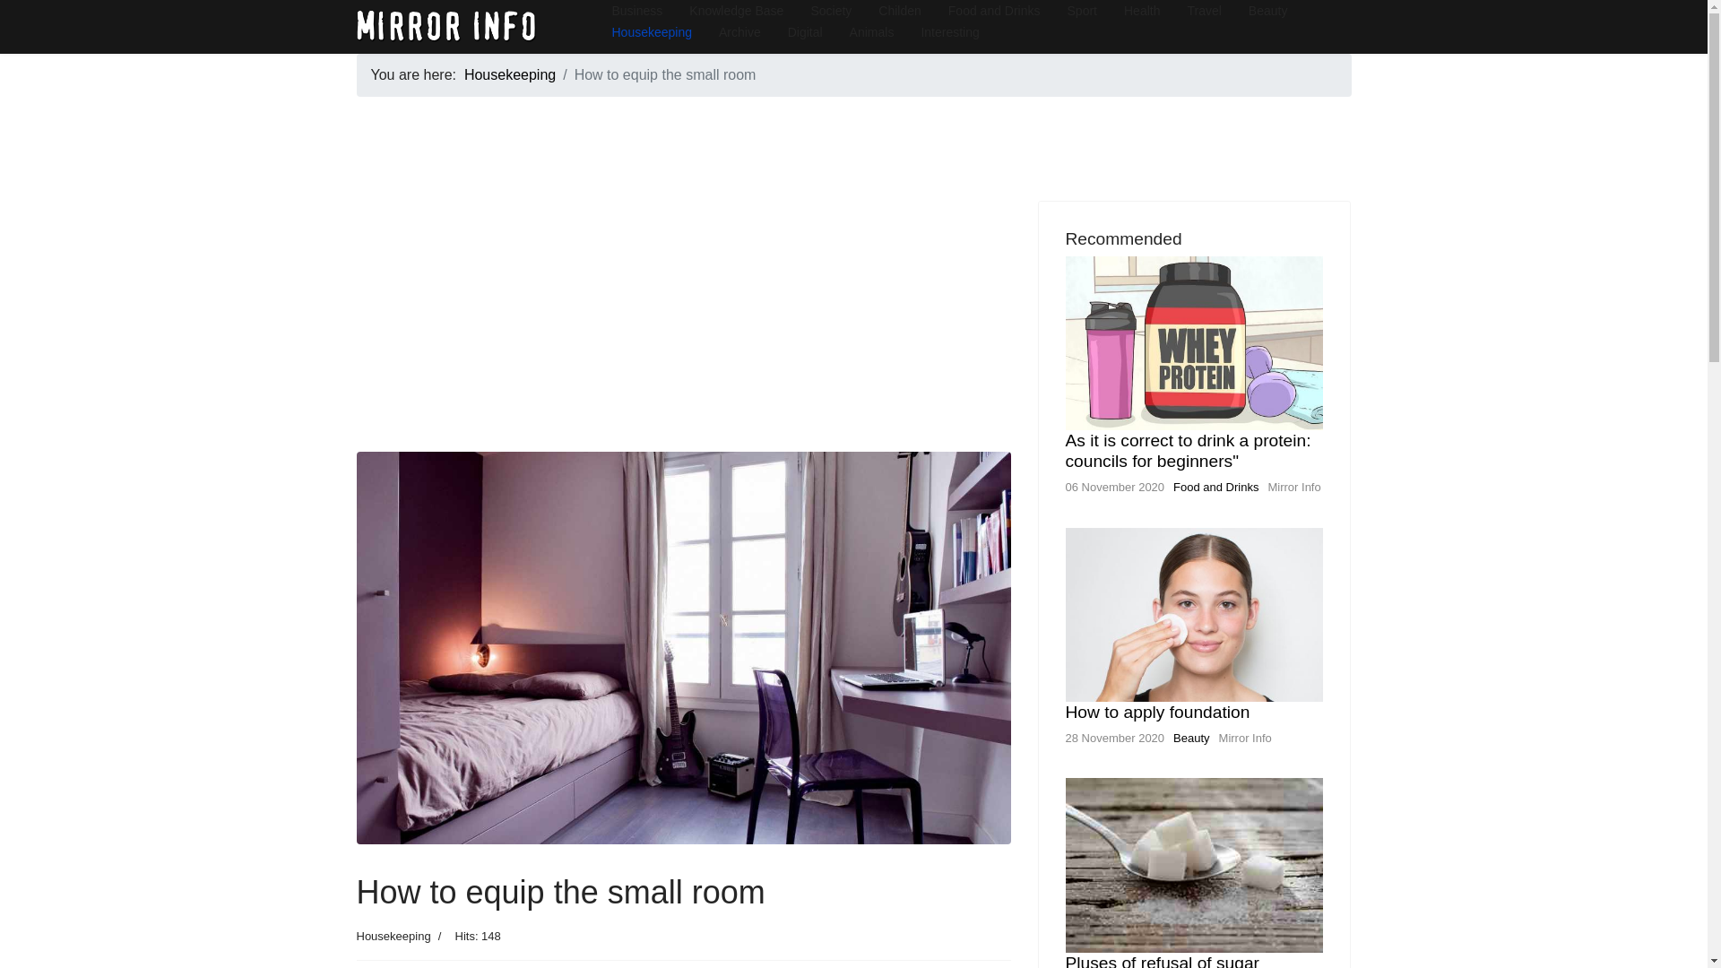 The image size is (1721, 968). What do you see at coordinates (1191, 738) in the screenshot?
I see `Beauty` at bounding box center [1191, 738].